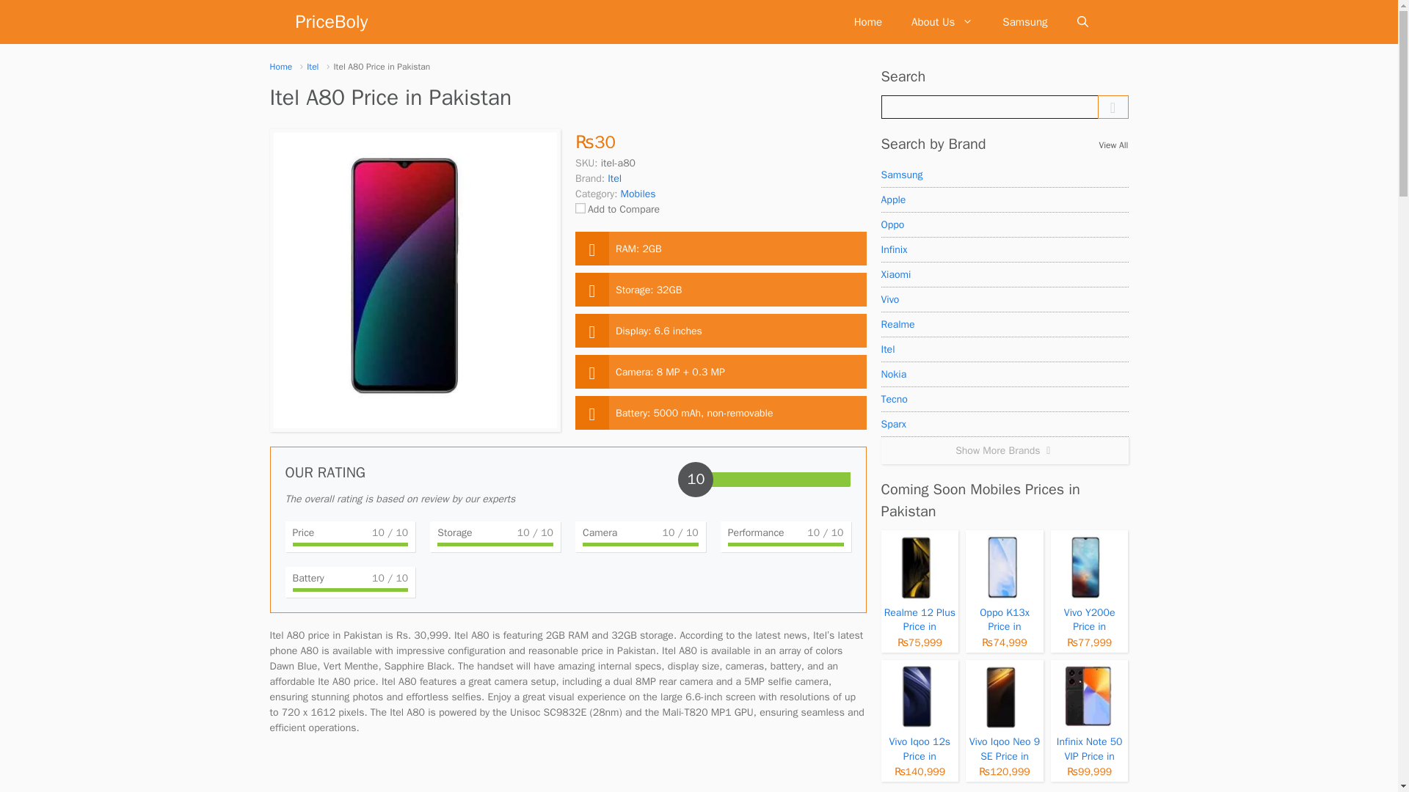  I want to click on Mobiles, so click(638, 194).